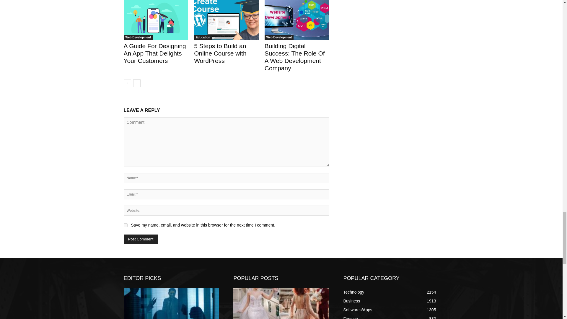  I want to click on Post Comment, so click(141, 239).